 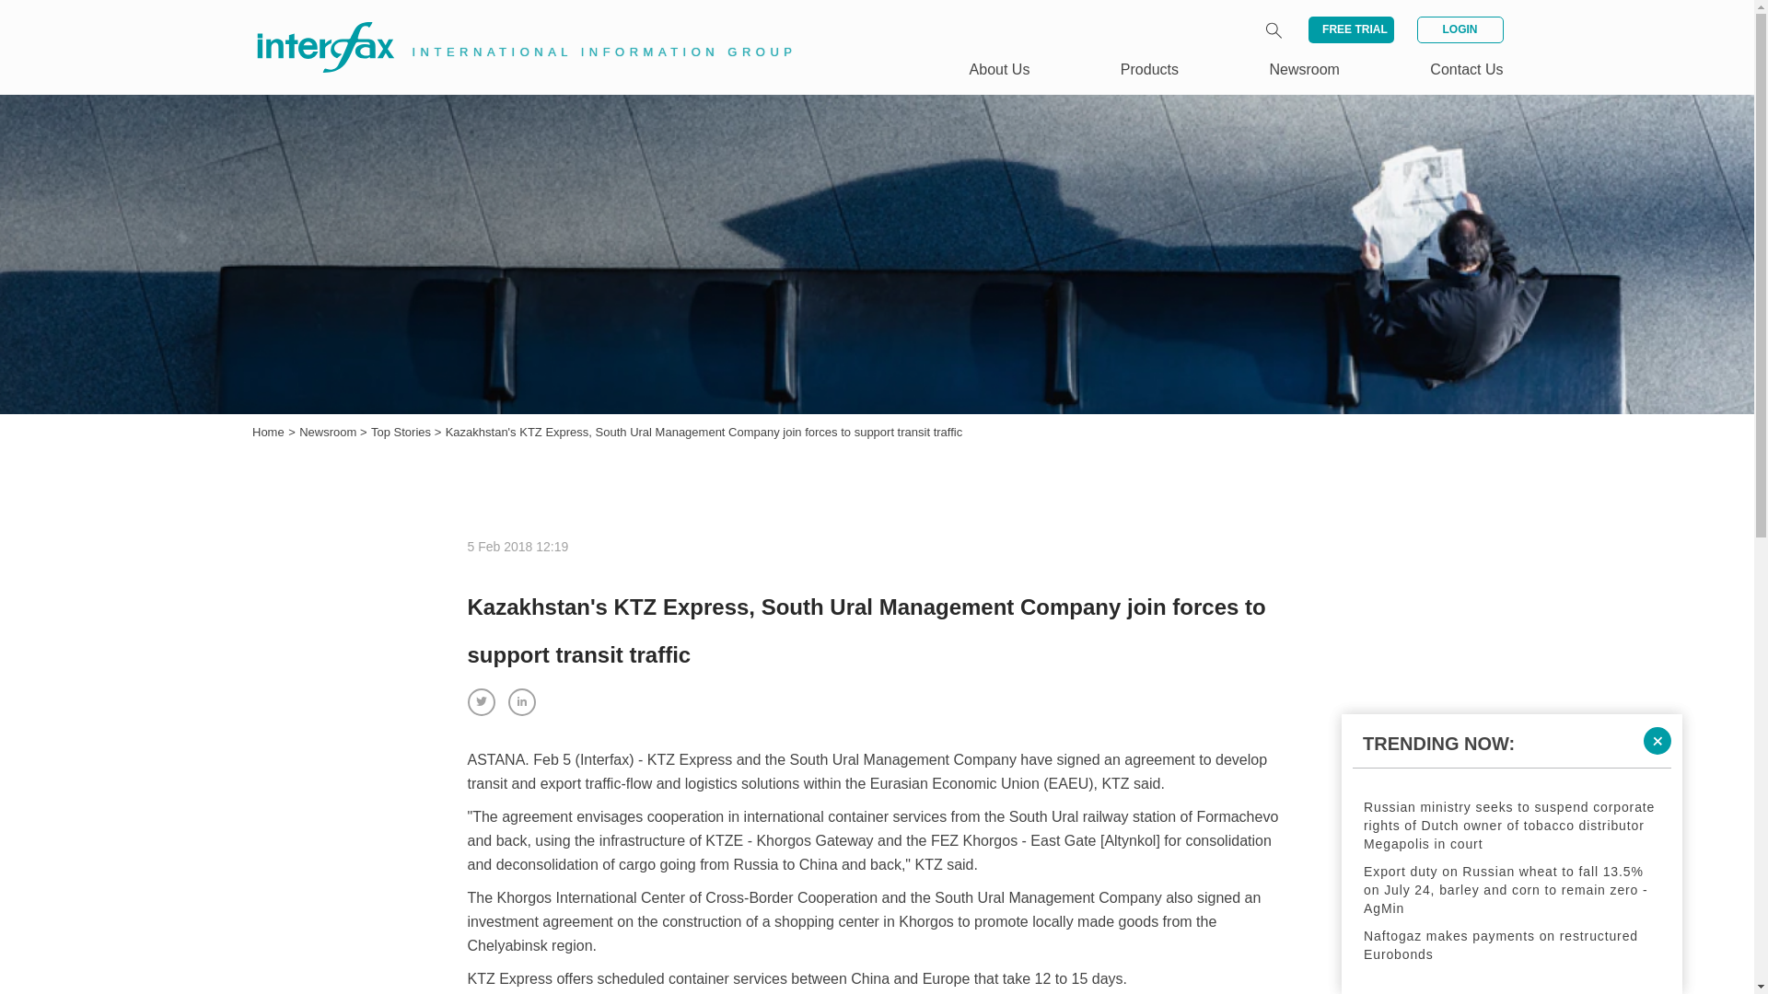 I want to click on Home, so click(x=269, y=433).